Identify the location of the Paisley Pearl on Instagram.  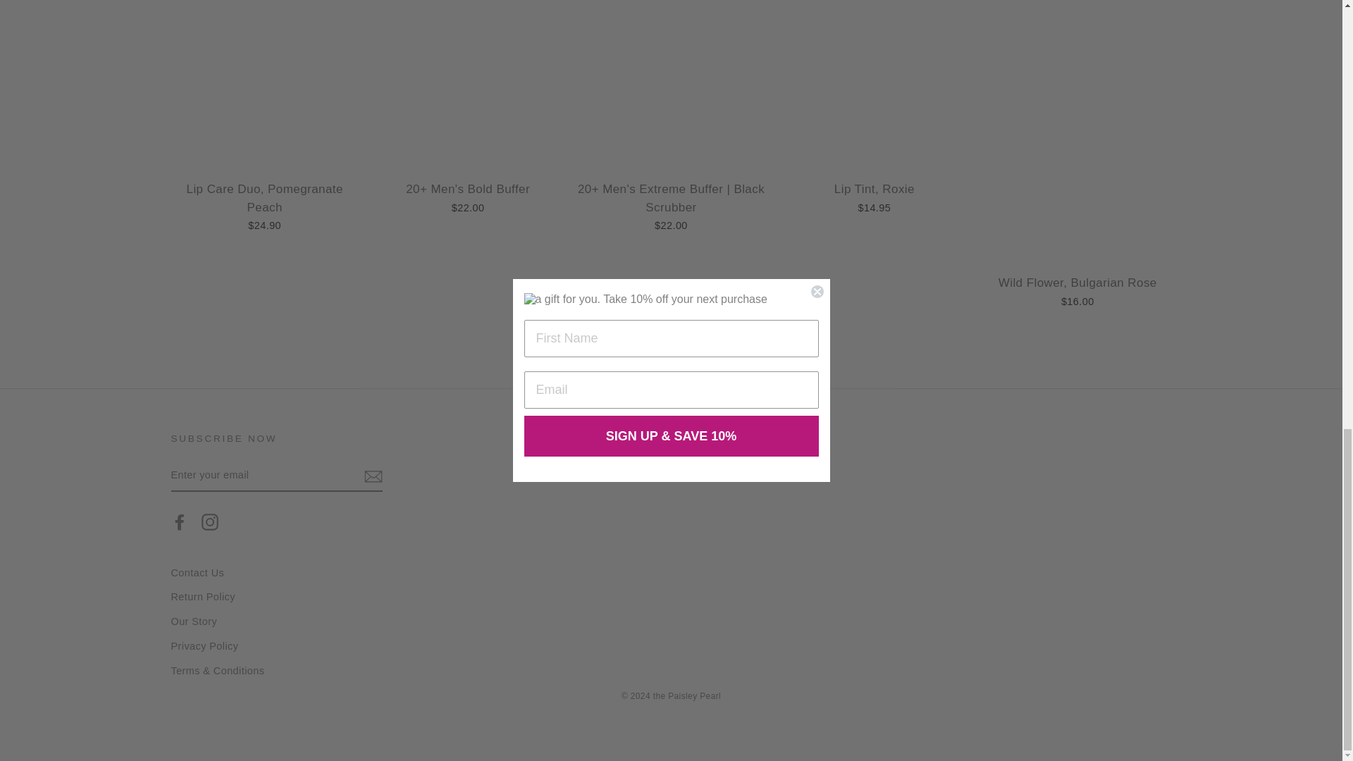
(210, 521).